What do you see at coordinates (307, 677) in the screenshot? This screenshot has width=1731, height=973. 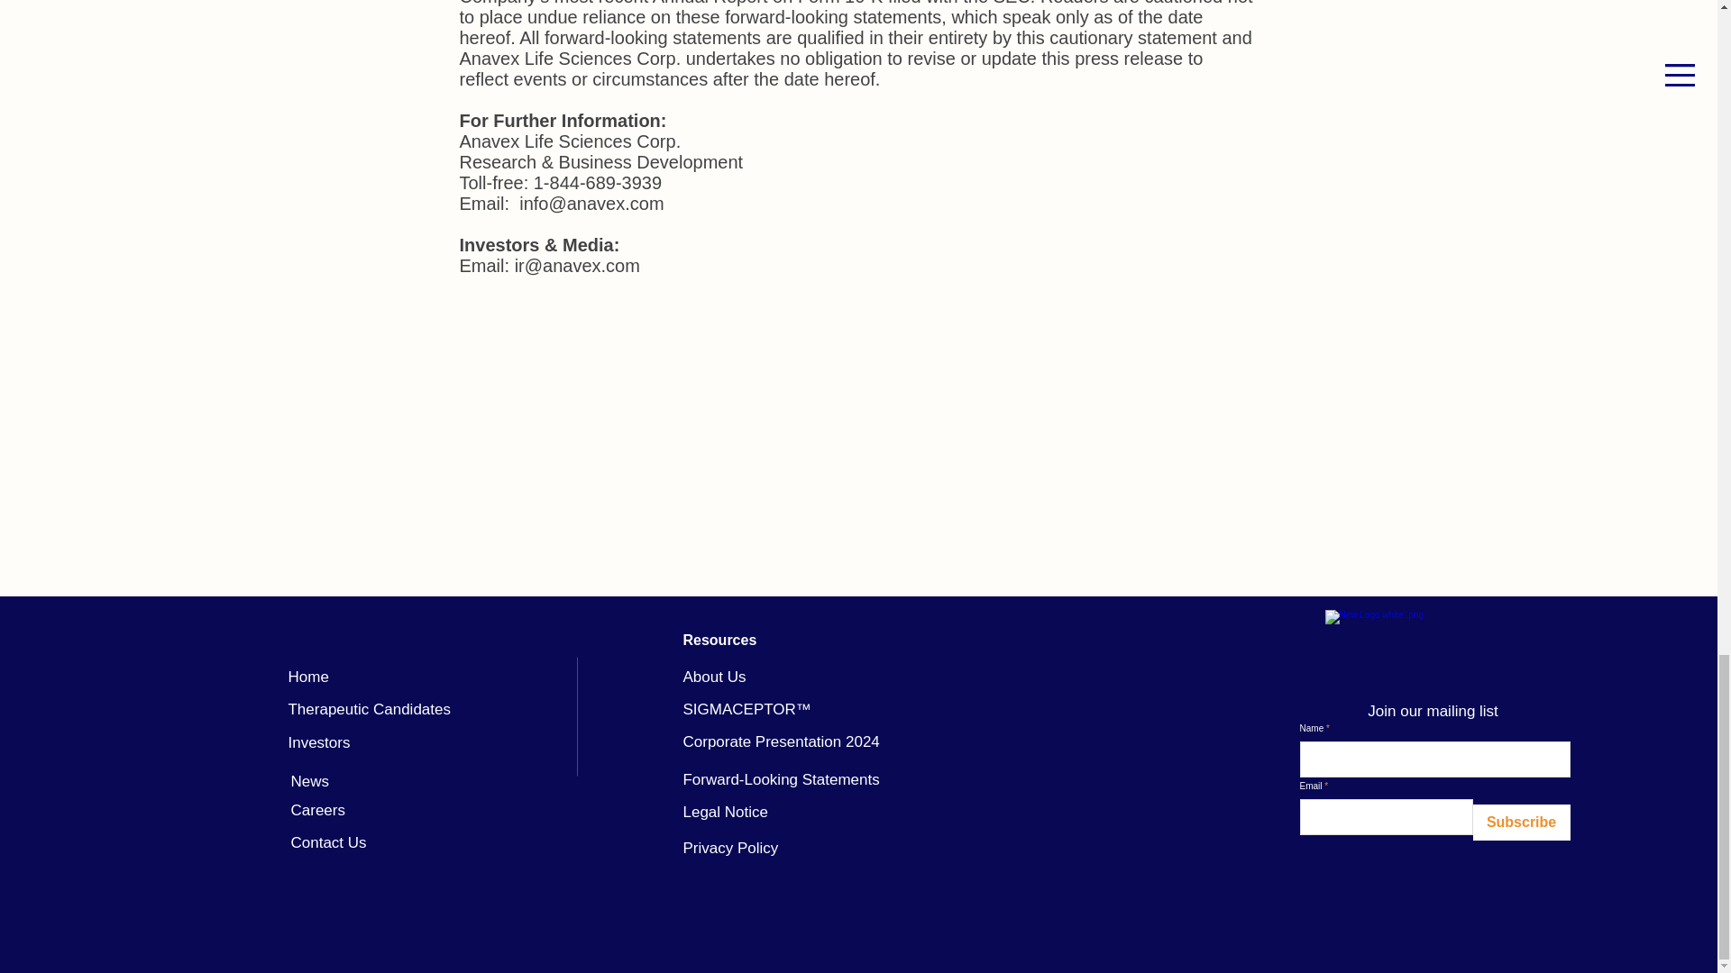 I see `Home` at bounding box center [307, 677].